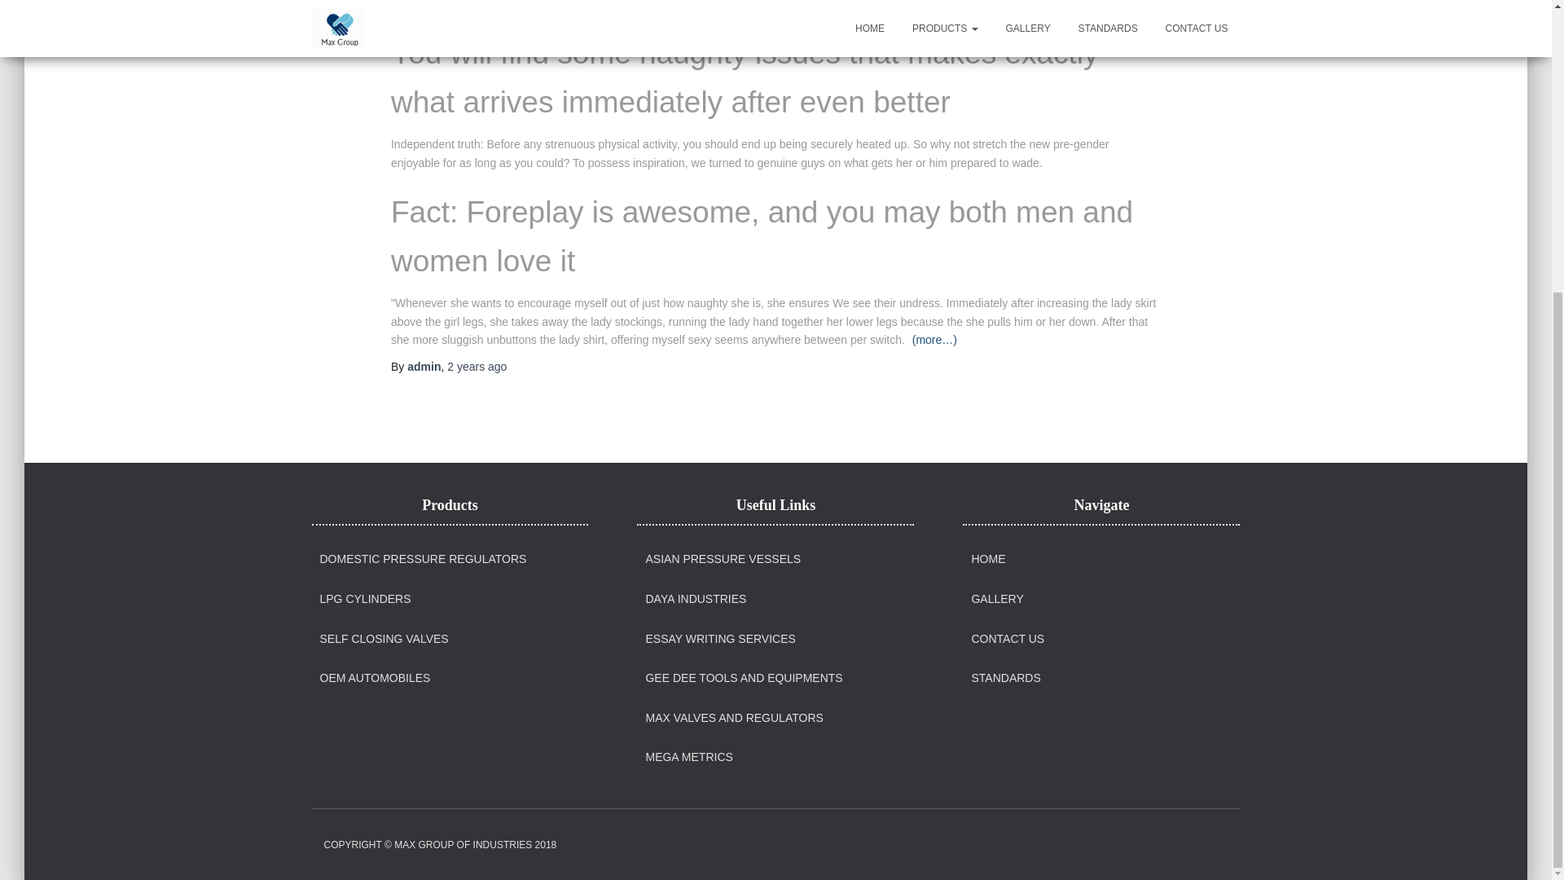 The height and width of the screenshot is (880, 1564). Describe the element at coordinates (743, 679) in the screenshot. I see `GEE DEE TOOLS AND EQUIPMENTS` at that location.